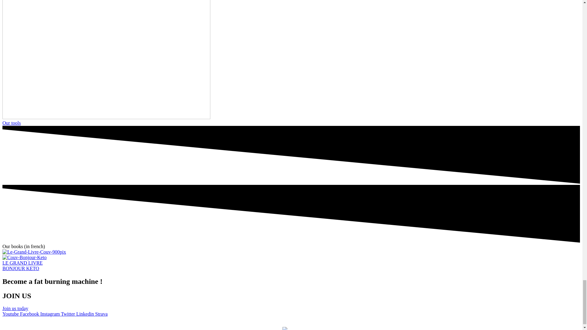 Image resolution: width=587 pixels, height=330 pixels. I want to click on Join us today, so click(15, 309).